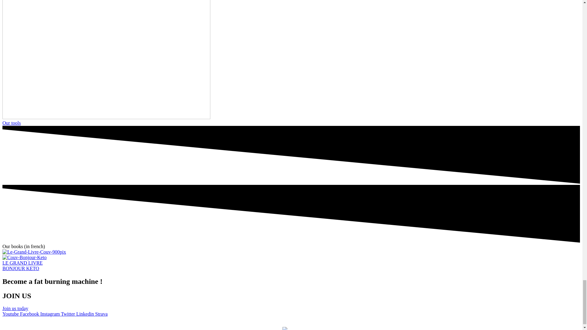 Image resolution: width=587 pixels, height=330 pixels. I want to click on Join us today, so click(15, 309).